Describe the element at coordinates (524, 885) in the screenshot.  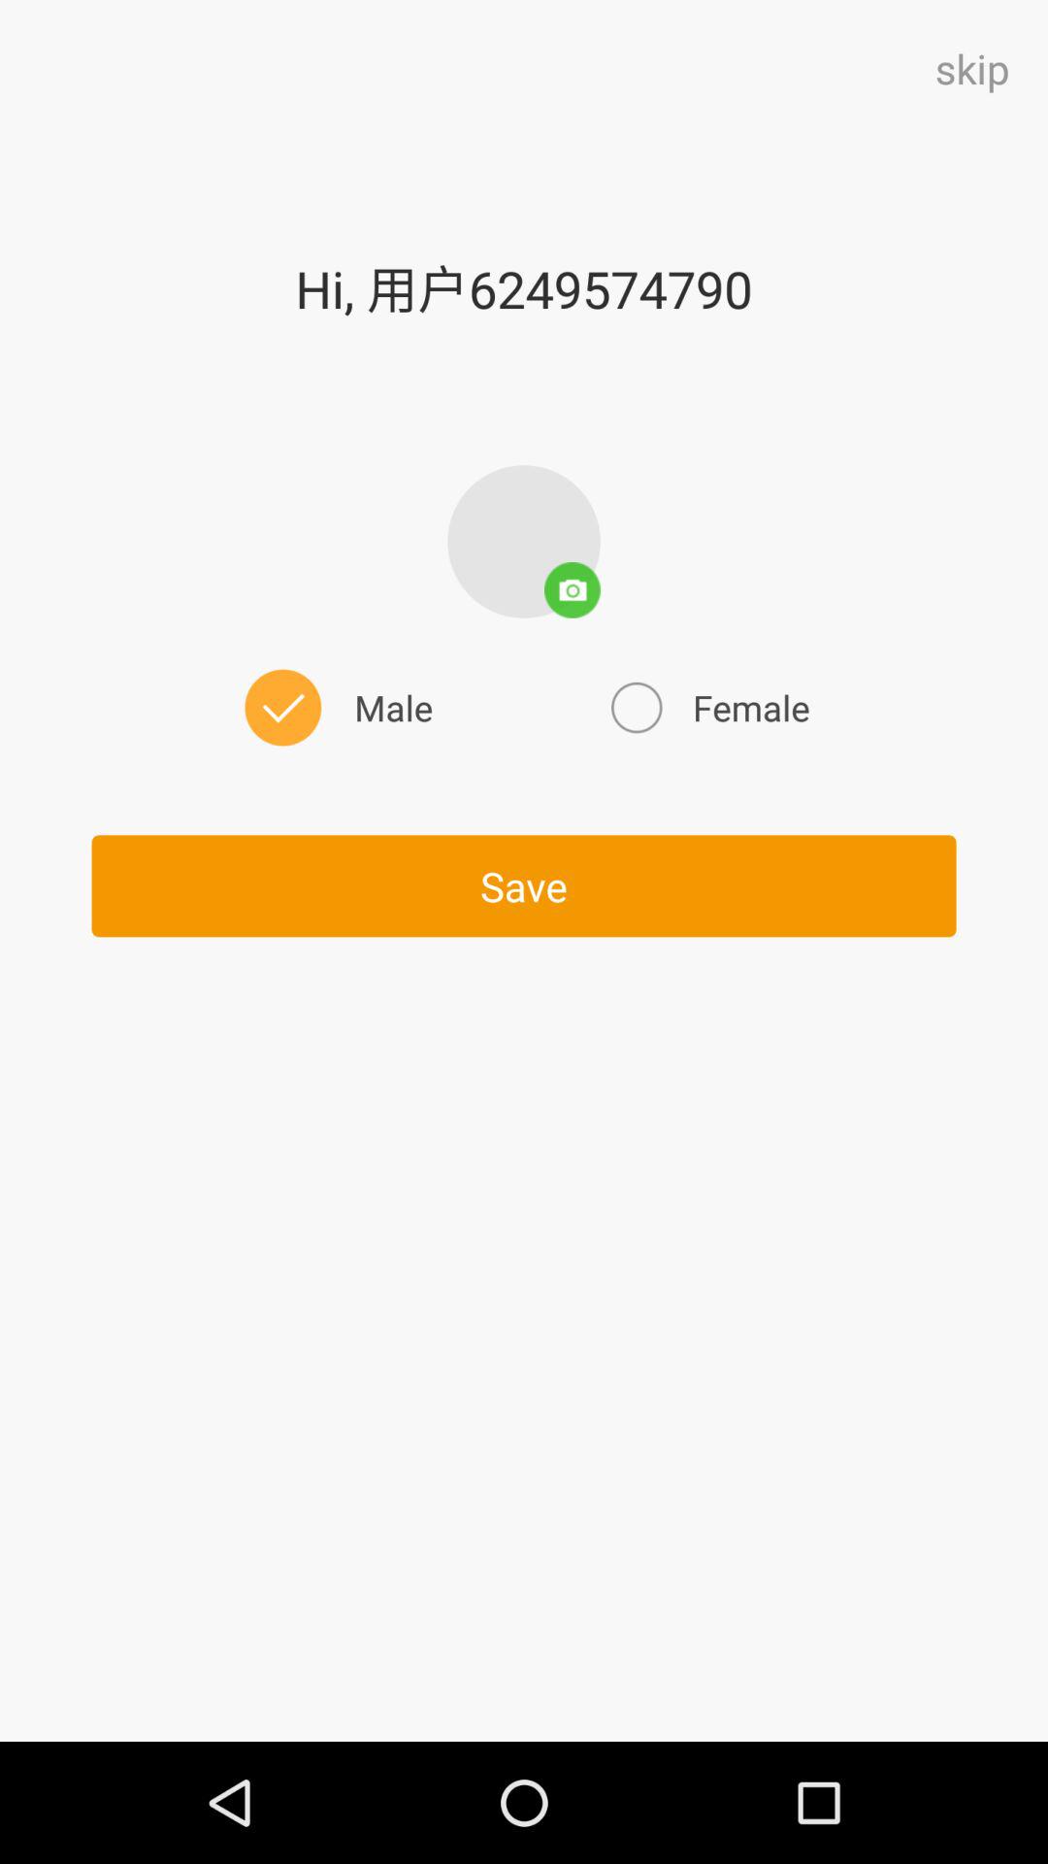
I see `click the icon below the male` at that location.